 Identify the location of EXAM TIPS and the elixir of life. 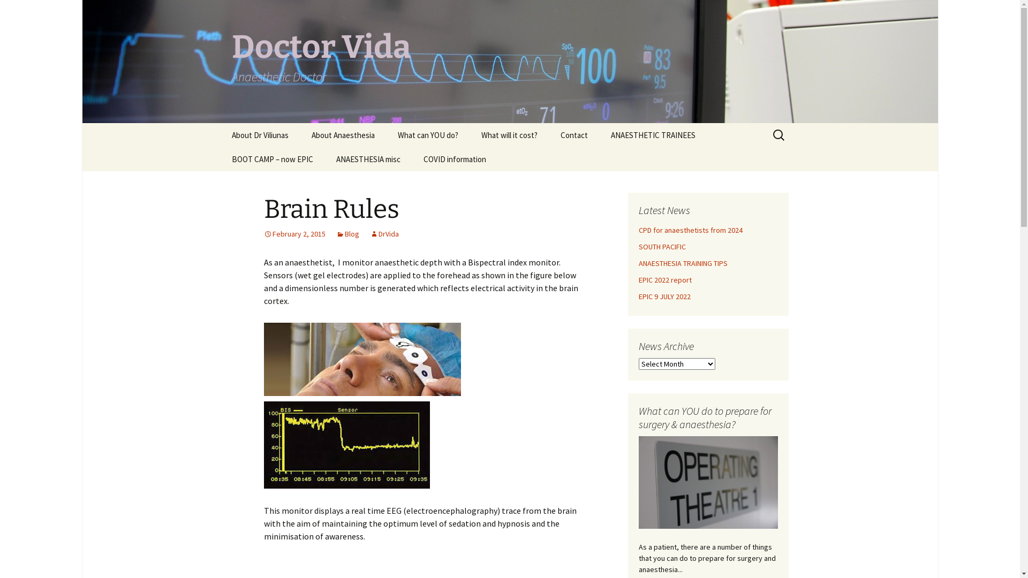
(653, 163).